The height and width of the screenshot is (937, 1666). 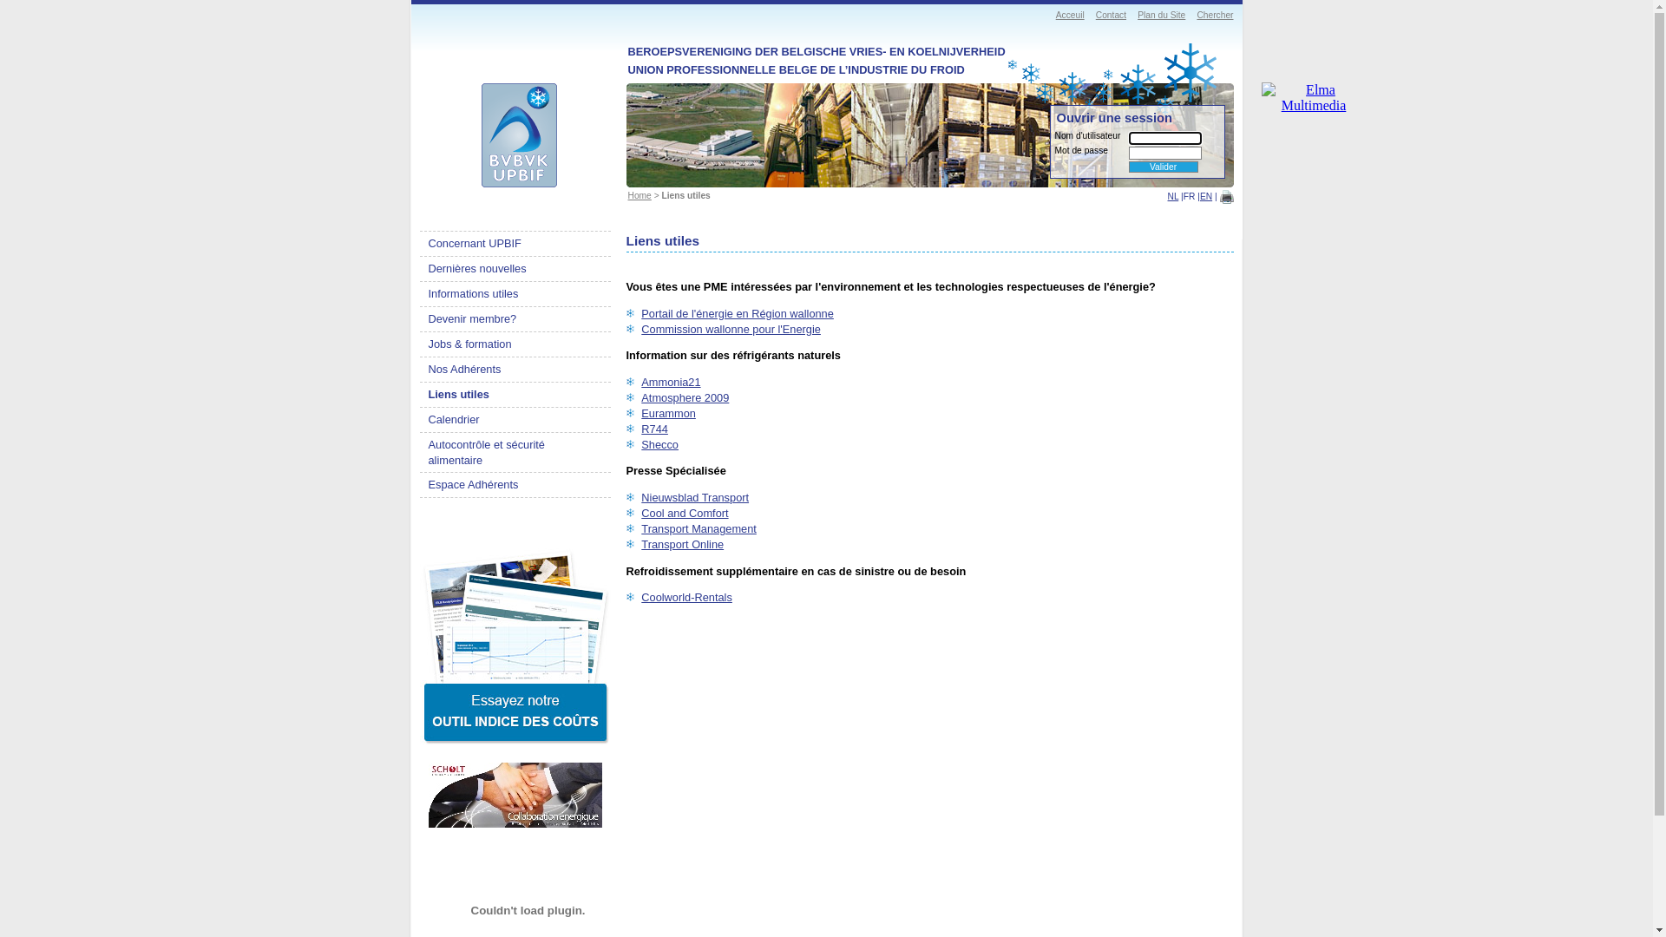 What do you see at coordinates (515, 244) in the screenshot?
I see `Concernant UPBIF` at bounding box center [515, 244].